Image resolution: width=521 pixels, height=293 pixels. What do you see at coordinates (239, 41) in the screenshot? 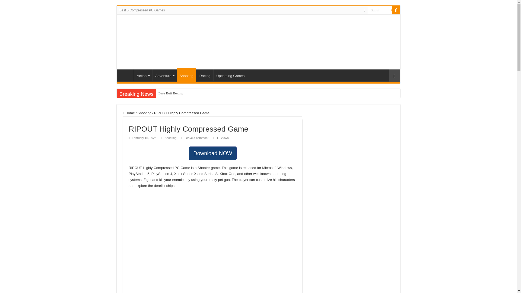
I see `Highly Compressed PC Games` at bounding box center [239, 41].